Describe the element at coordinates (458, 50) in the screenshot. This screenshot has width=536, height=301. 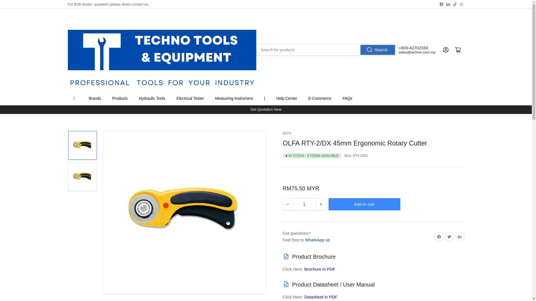
I see `Open mini cart` at that location.